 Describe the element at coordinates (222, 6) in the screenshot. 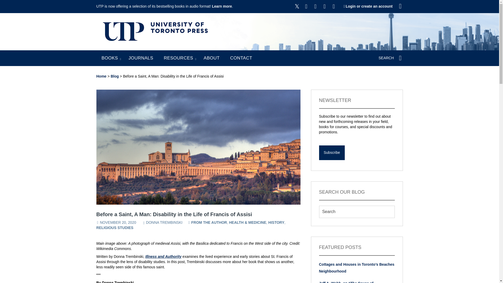

I see `Learn more` at that location.